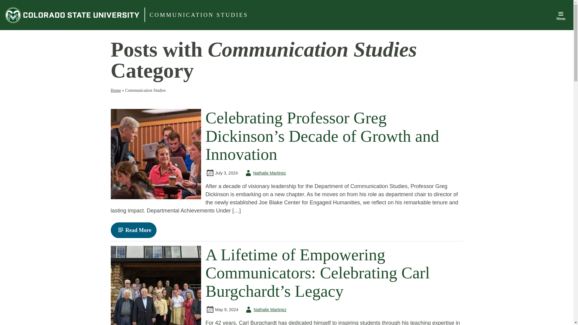 This screenshot has width=578, height=325. I want to click on COMMUNICATION STUDIES, so click(199, 15).